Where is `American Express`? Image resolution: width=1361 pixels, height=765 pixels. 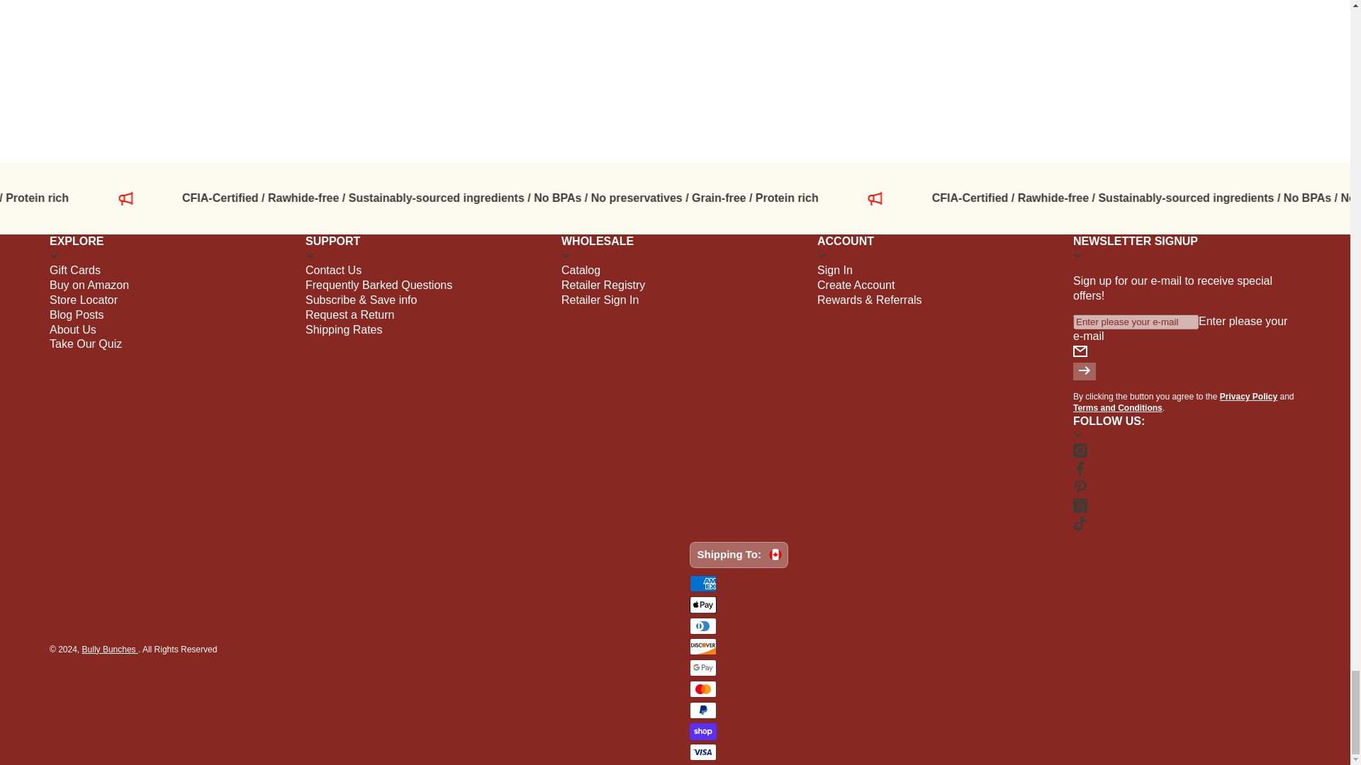 American Express is located at coordinates (702, 584).